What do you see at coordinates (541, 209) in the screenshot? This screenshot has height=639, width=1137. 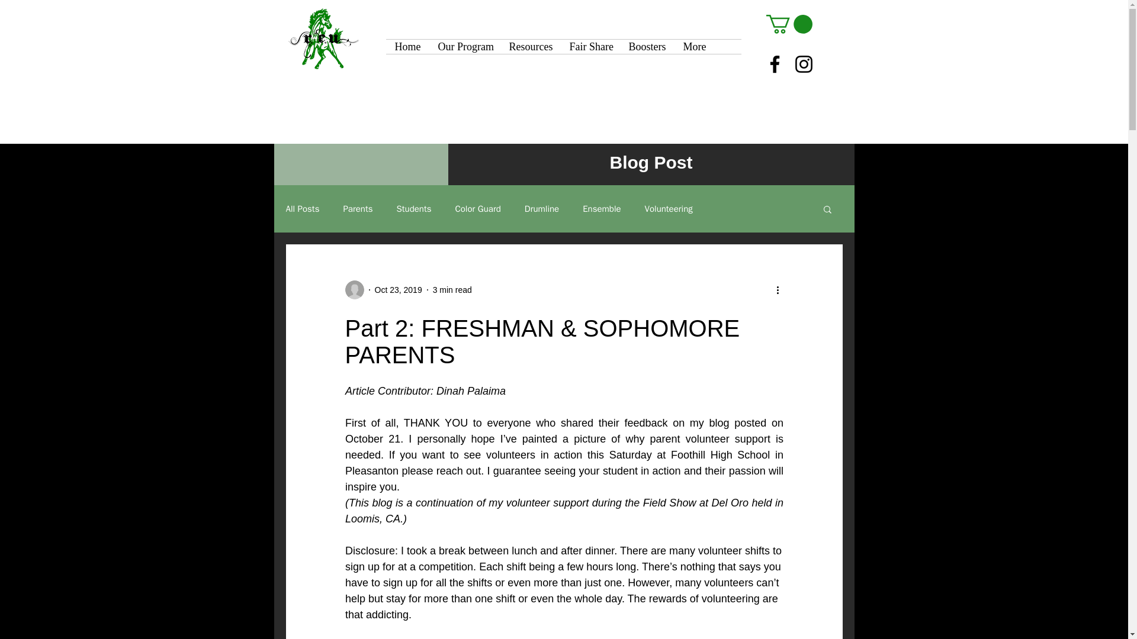 I see `Drumline` at bounding box center [541, 209].